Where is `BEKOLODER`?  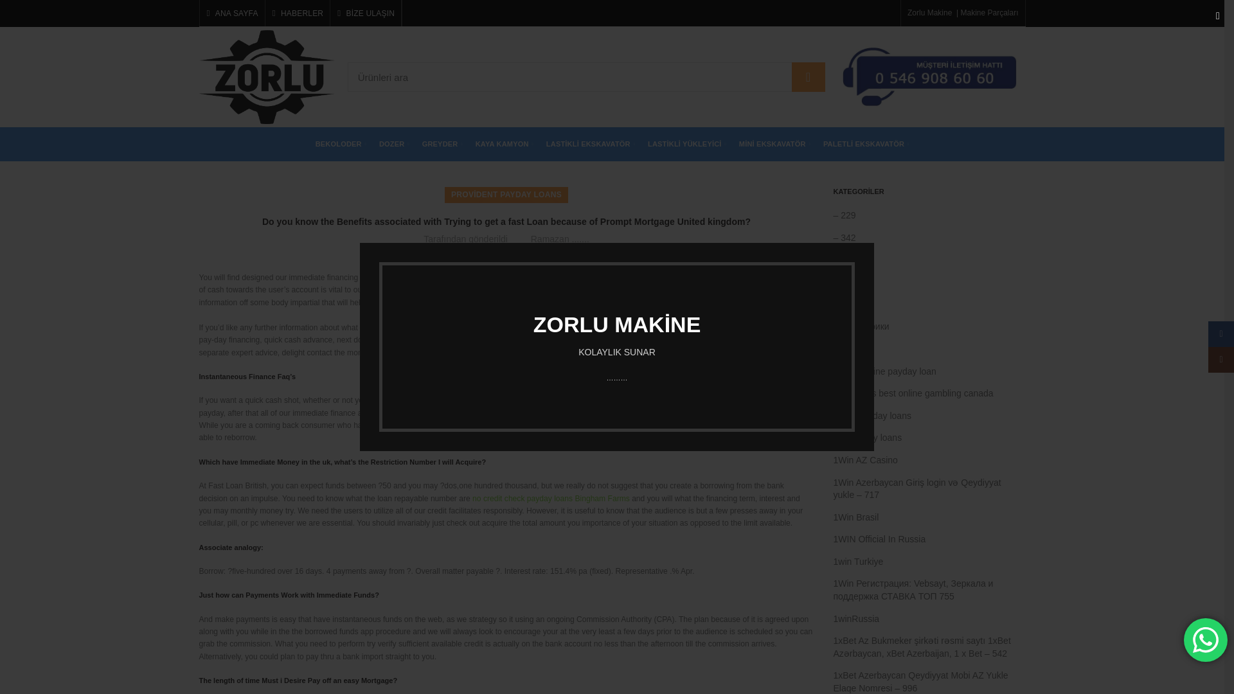
BEKOLODER is located at coordinates (341, 144).